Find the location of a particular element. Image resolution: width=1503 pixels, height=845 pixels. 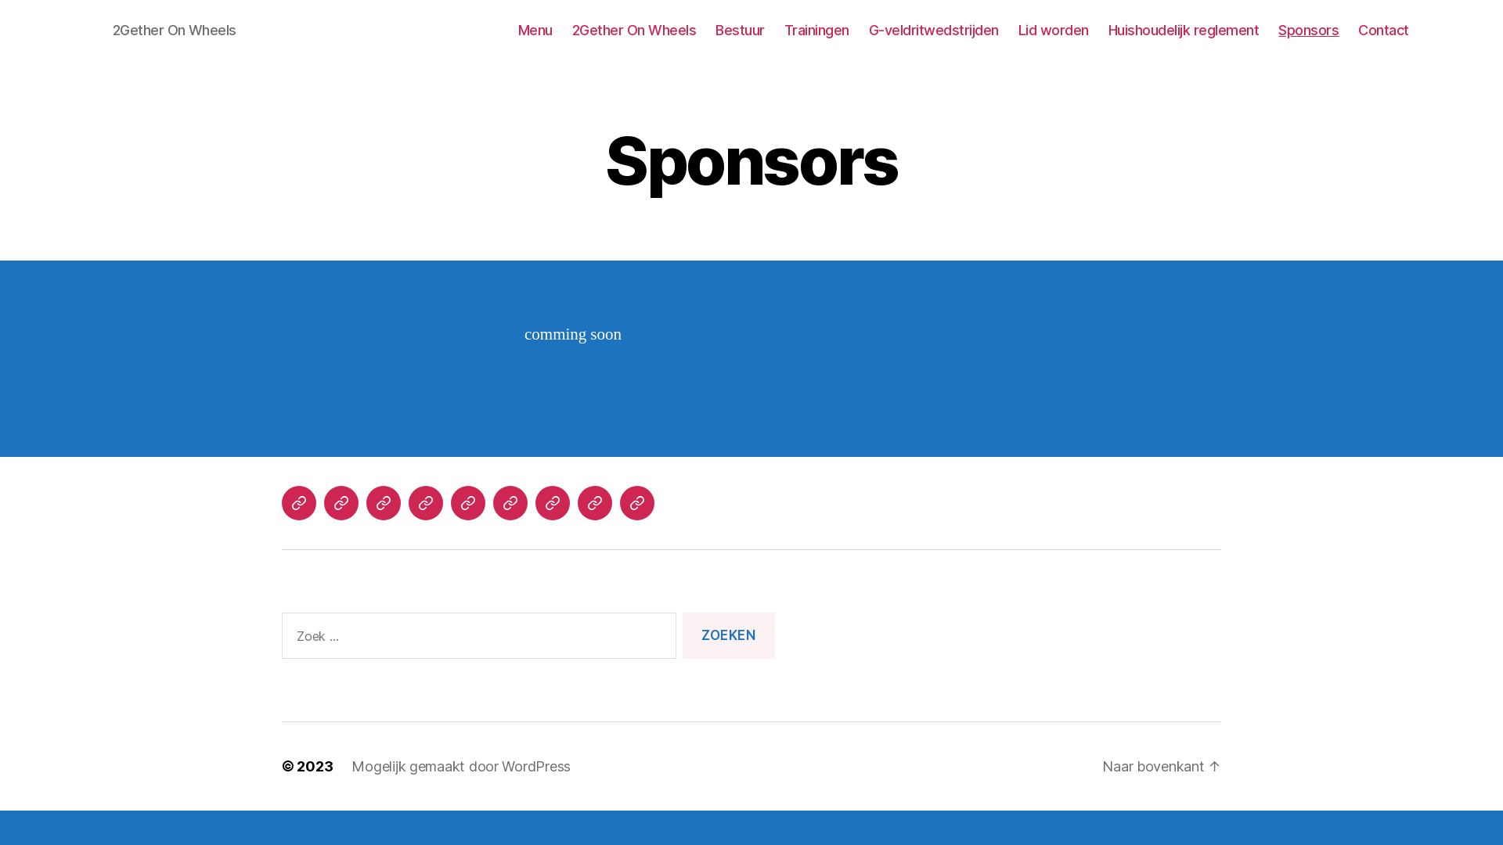

Contact is located at coordinates (637, 503).